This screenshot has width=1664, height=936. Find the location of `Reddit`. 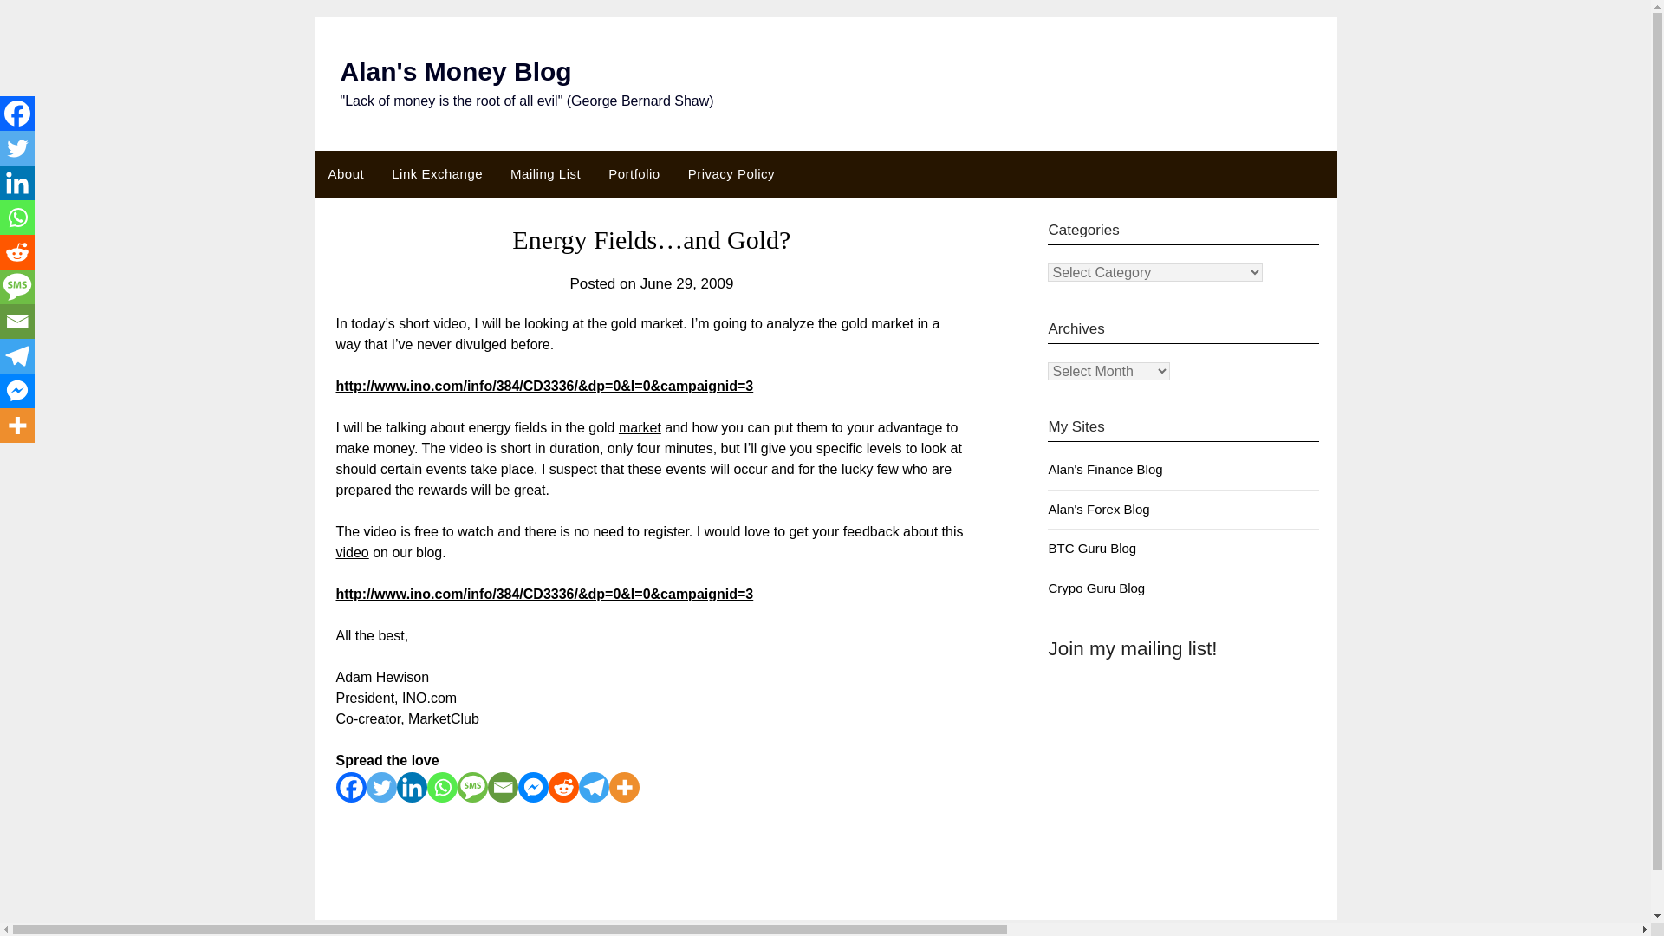

Reddit is located at coordinates (562, 787).